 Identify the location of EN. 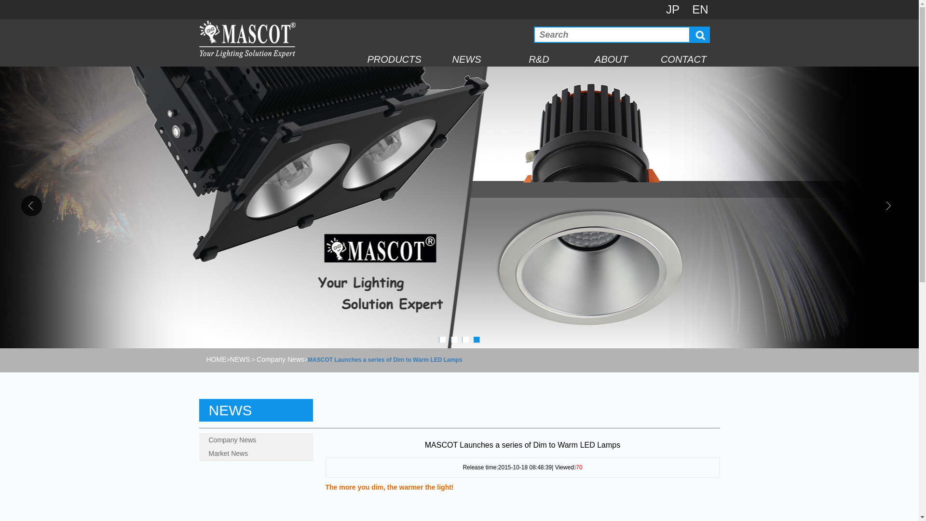
(700, 10).